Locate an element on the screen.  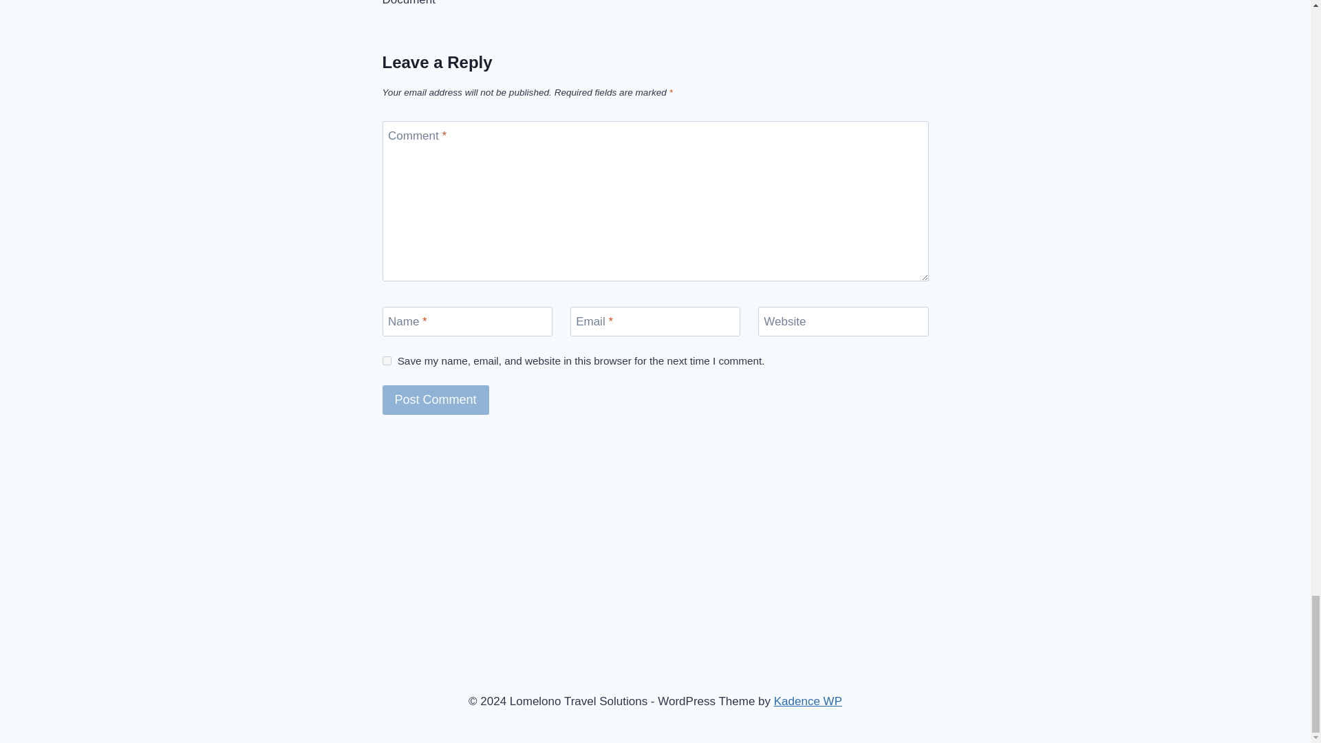
Kadence WP is located at coordinates (808, 701).